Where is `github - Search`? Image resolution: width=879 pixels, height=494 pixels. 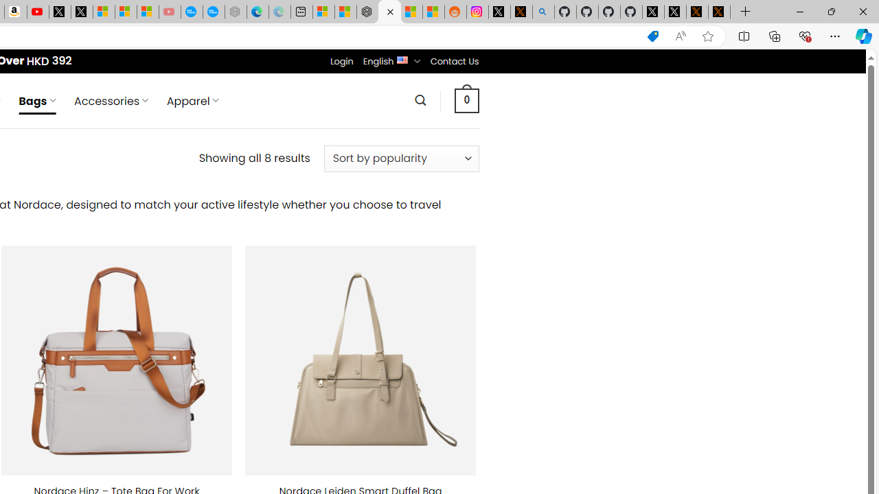 github - Search is located at coordinates (543, 12).